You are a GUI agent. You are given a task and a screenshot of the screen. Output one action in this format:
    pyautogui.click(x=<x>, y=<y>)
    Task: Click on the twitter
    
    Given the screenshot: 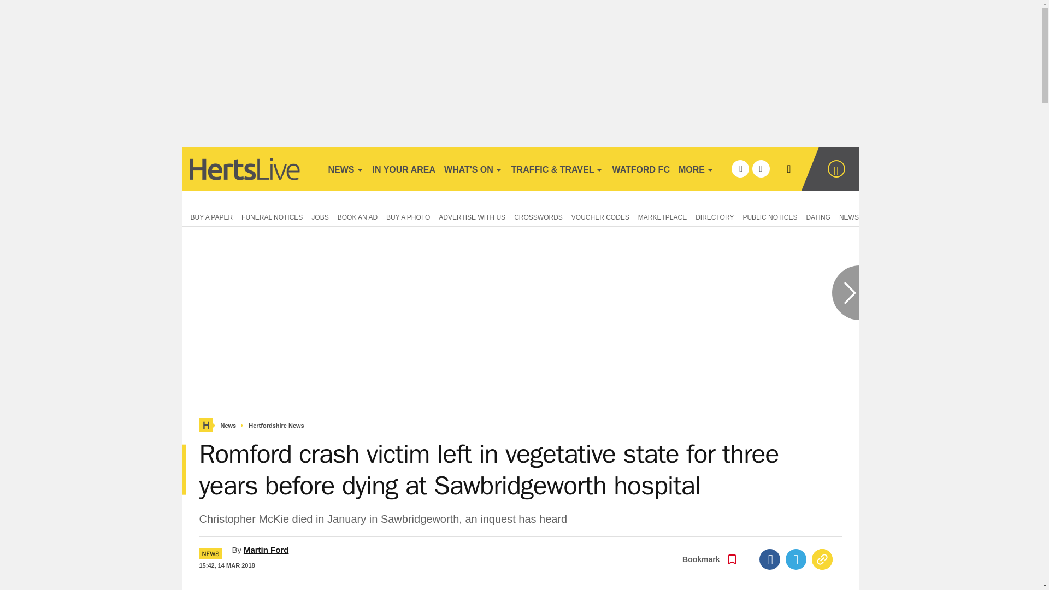 What is the action you would take?
    pyautogui.click(x=761, y=168)
    